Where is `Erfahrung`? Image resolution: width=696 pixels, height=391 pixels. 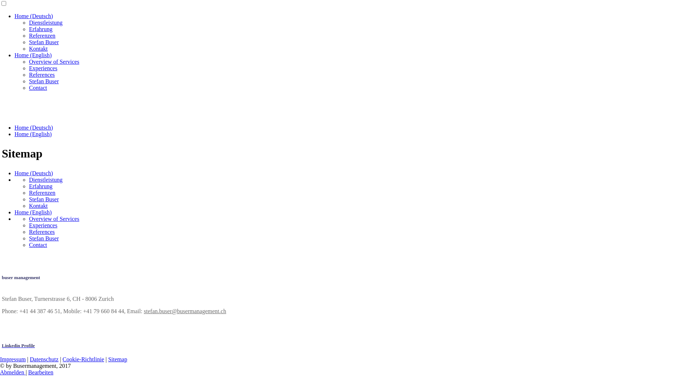 Erfahrung is located at coordinates (41, 186).